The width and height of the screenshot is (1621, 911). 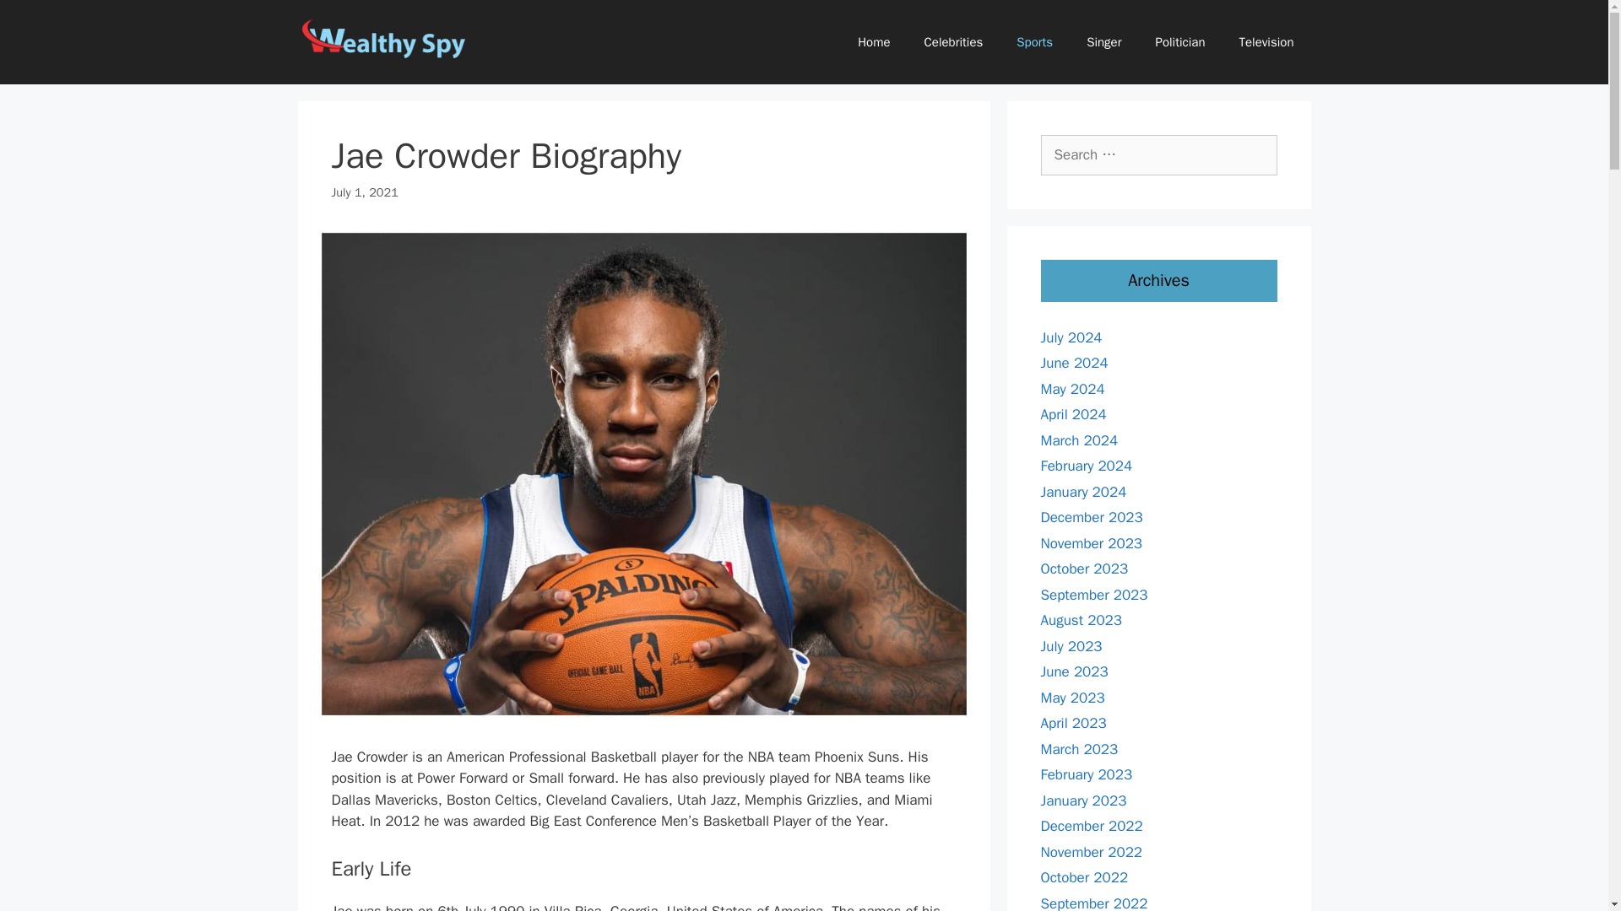 What do you see at coordinates (1091, 517) in the screenshot?
I see `December 2023` at bounding box center [1091, 517].